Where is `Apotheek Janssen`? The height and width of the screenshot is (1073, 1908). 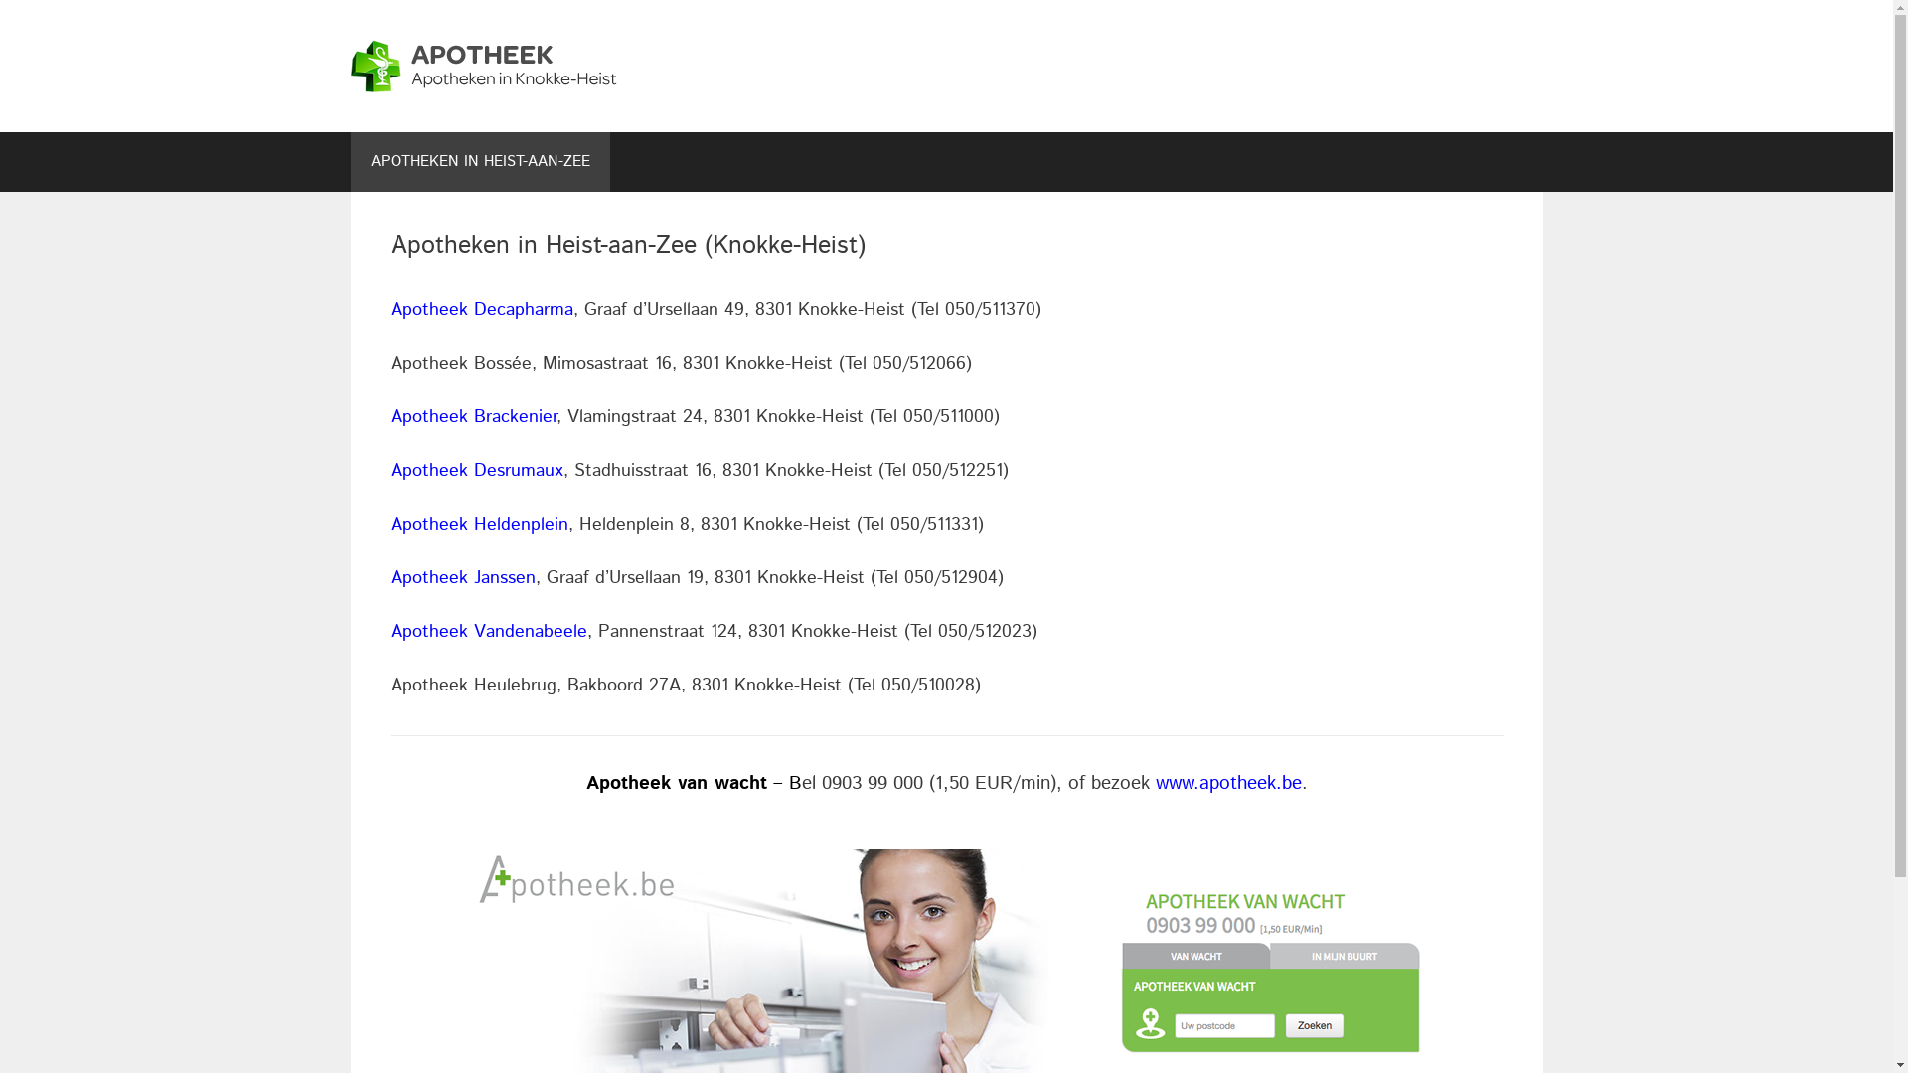 Apotheek Janssen is located at coordinates (462, 578).